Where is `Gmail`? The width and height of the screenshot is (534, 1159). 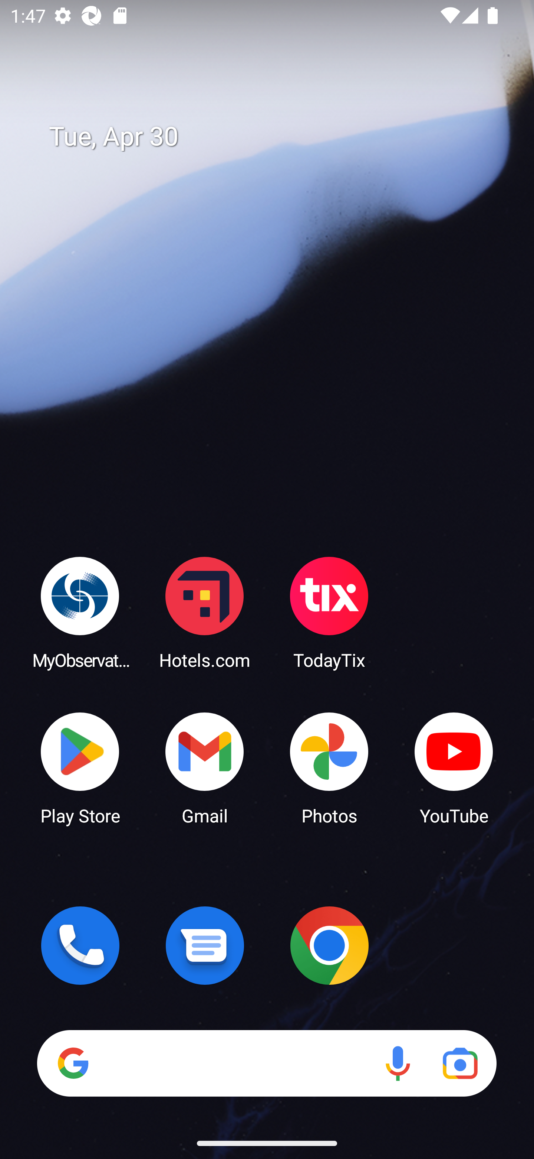 Gmail is located at coordinates (205, 767).